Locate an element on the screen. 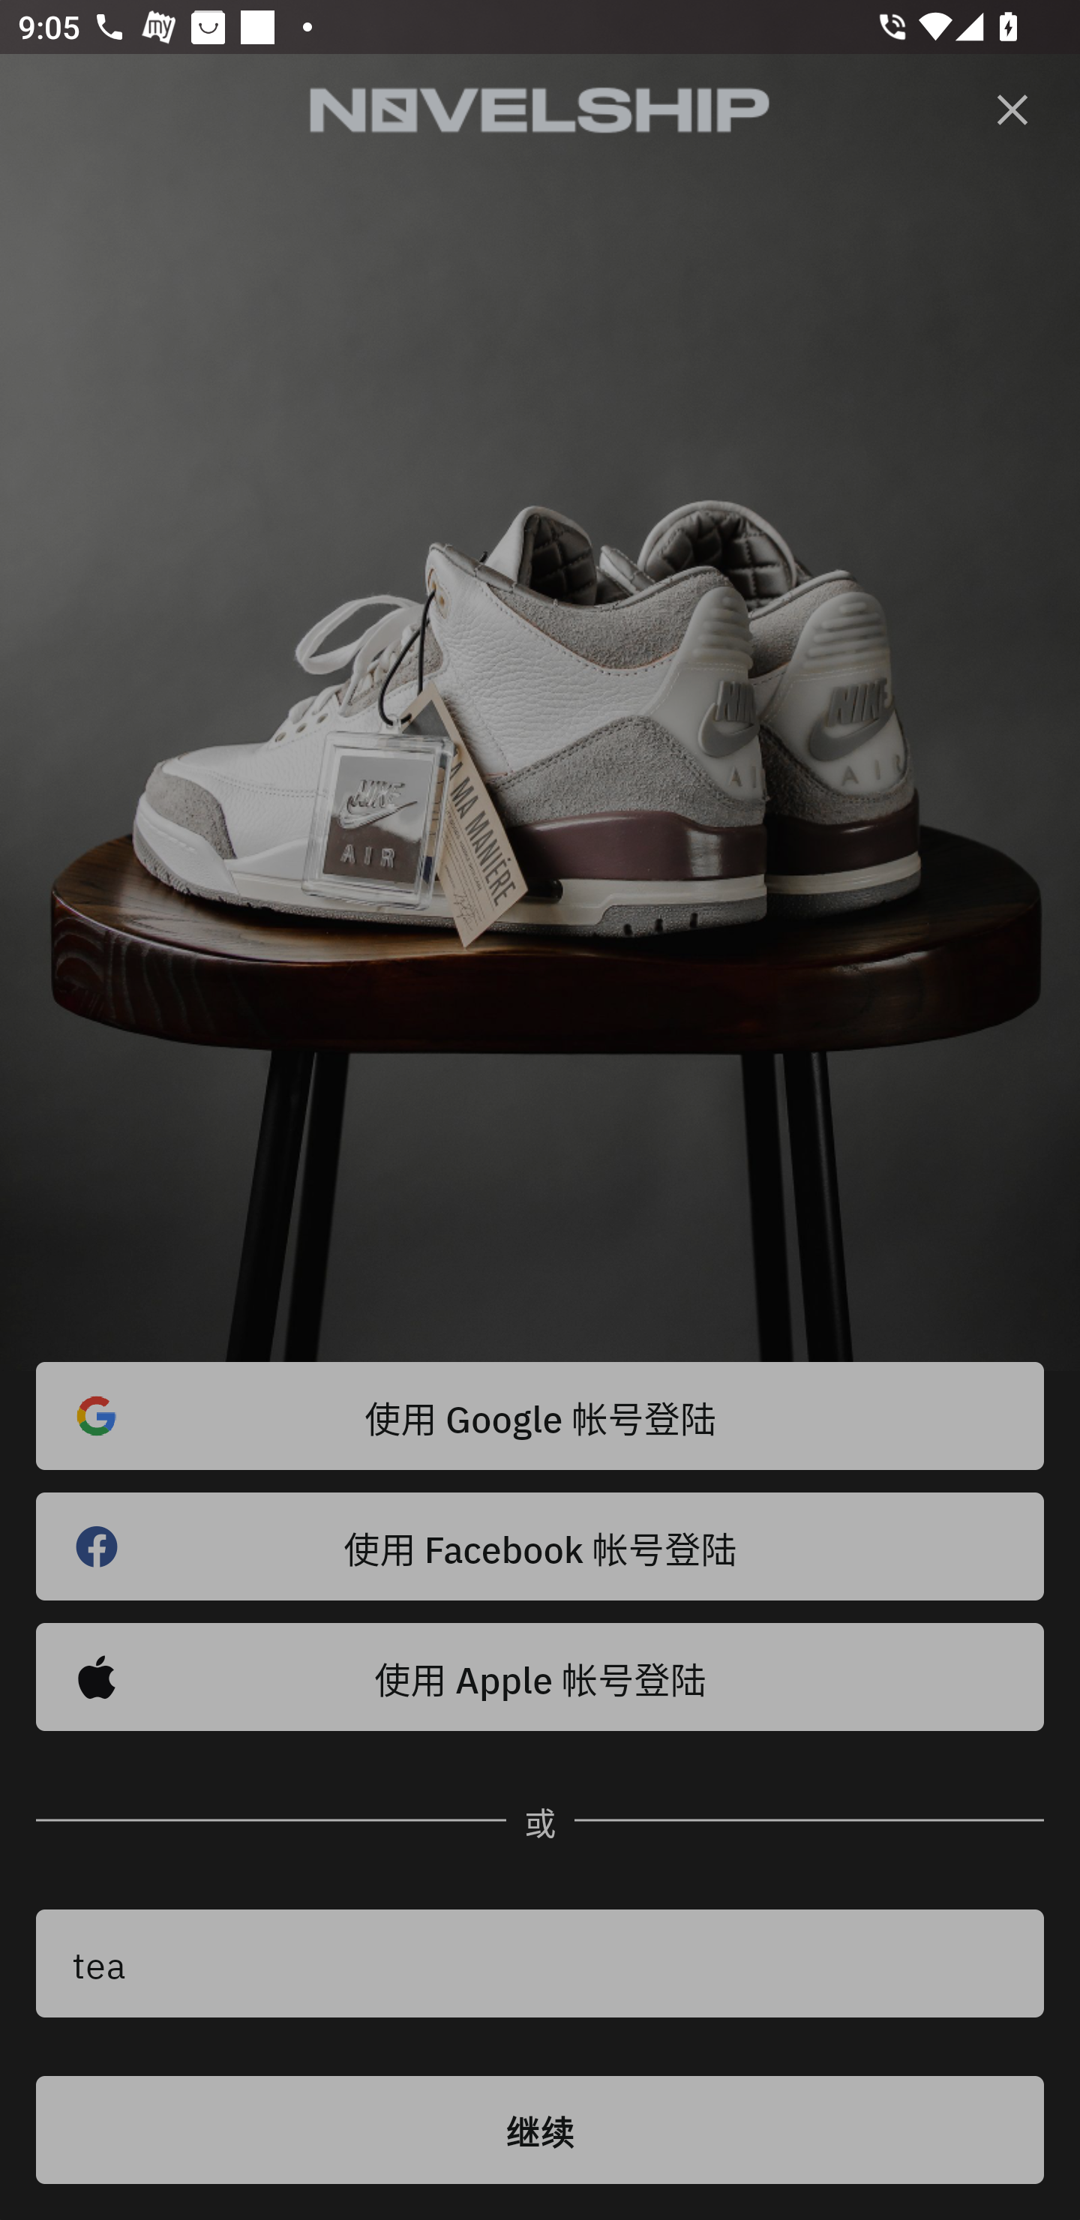 The width and height of the screenshot is (1080, 2220). 使用 Google 帐号登陆 is located at coordinates (540, 1416).